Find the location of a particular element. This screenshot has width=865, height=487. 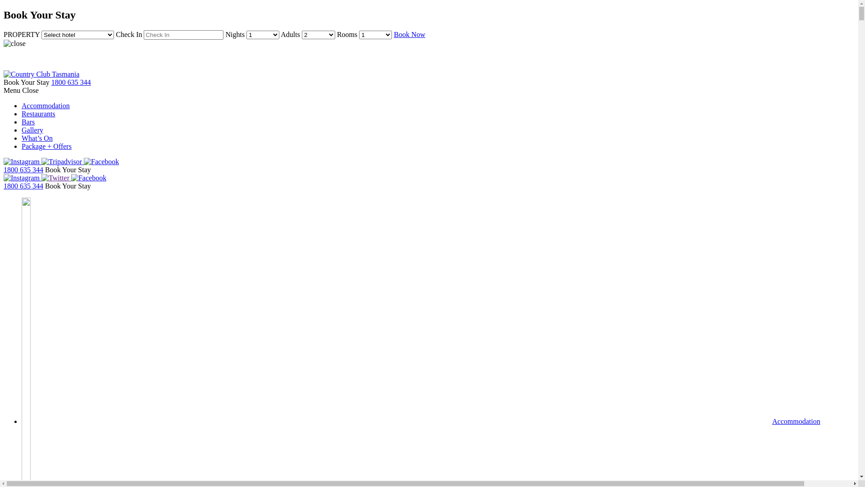

Restaurants is located at coordinates (38, 114).